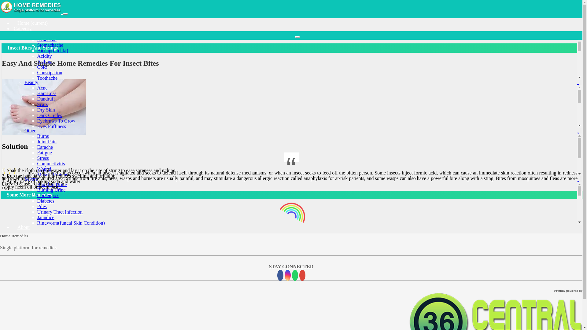  What do you see at coordinates (49, 128) in the screenshot?
I see `Sore Throat` at bounding box center [49, 128].